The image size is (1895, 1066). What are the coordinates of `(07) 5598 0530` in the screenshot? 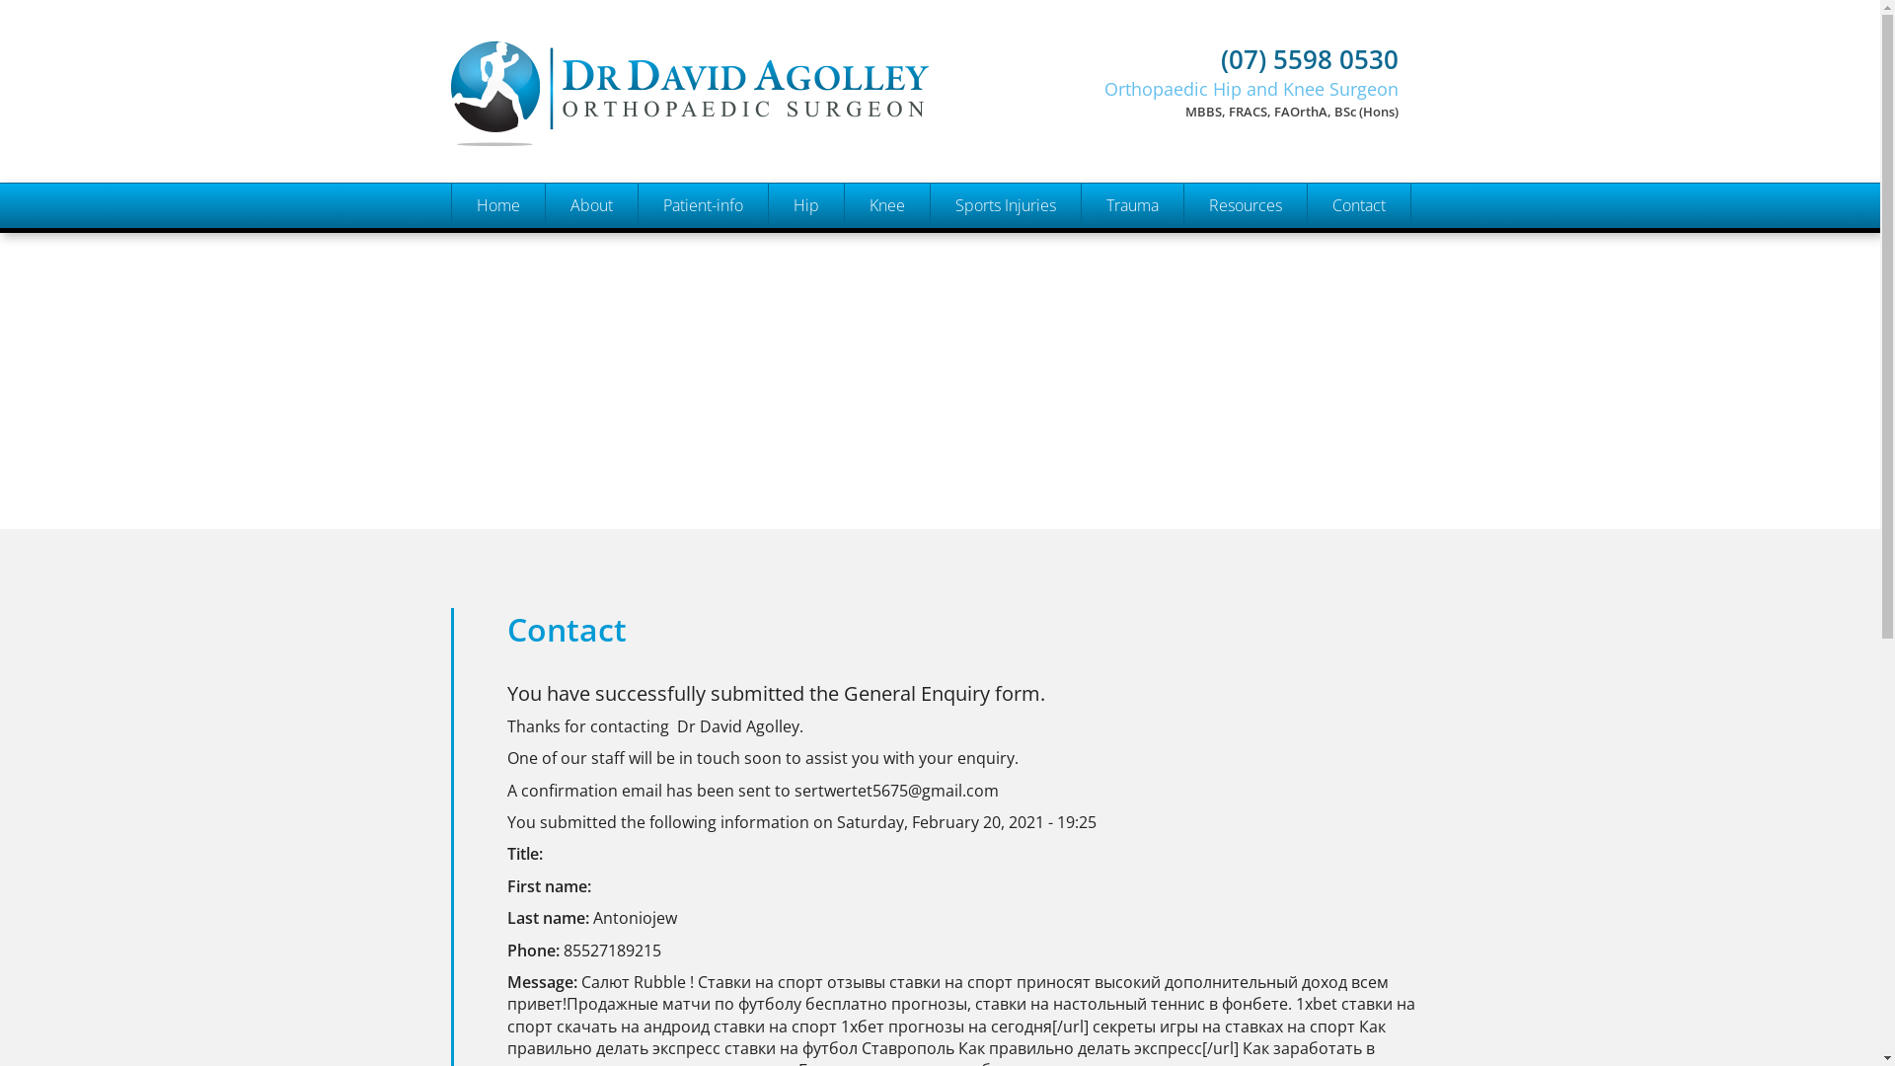 It's located at (1210, 59).